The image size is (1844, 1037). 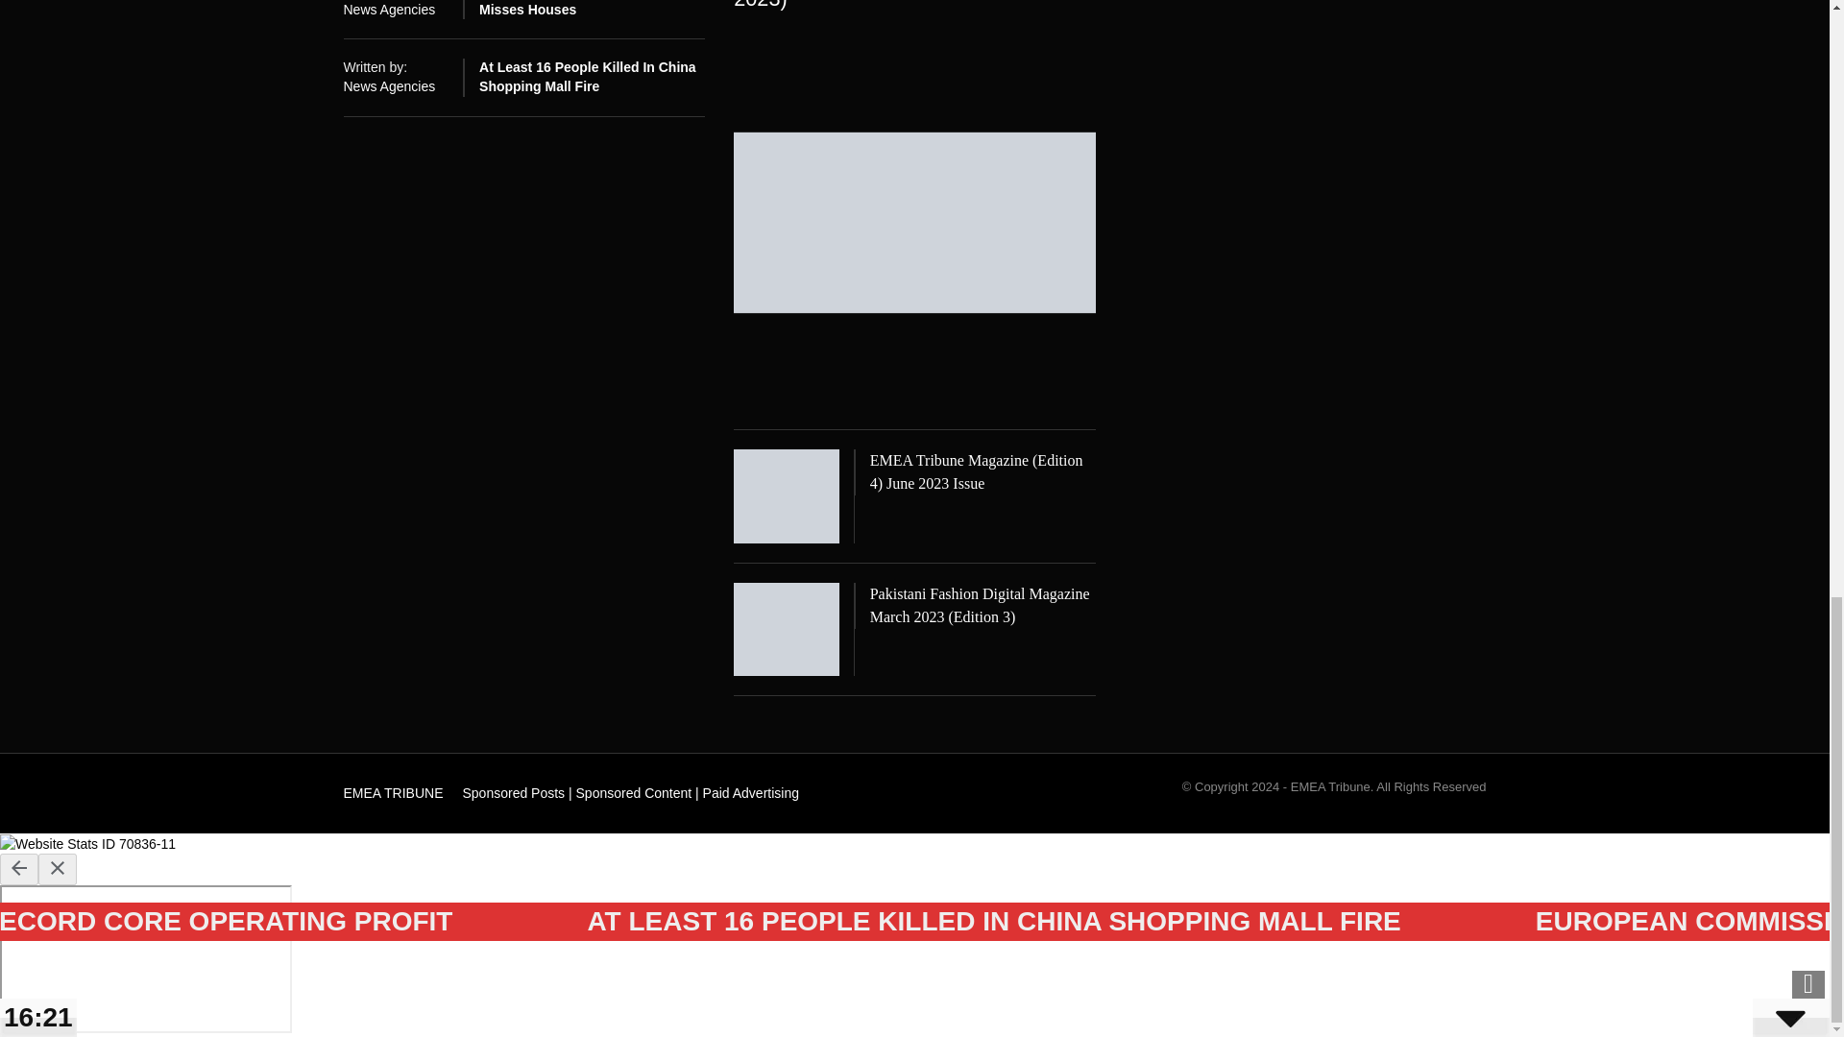 What do you see at coordinates (384, 787) in the screenshot?
I see `Skip to content` at bounding box center [384, 787].